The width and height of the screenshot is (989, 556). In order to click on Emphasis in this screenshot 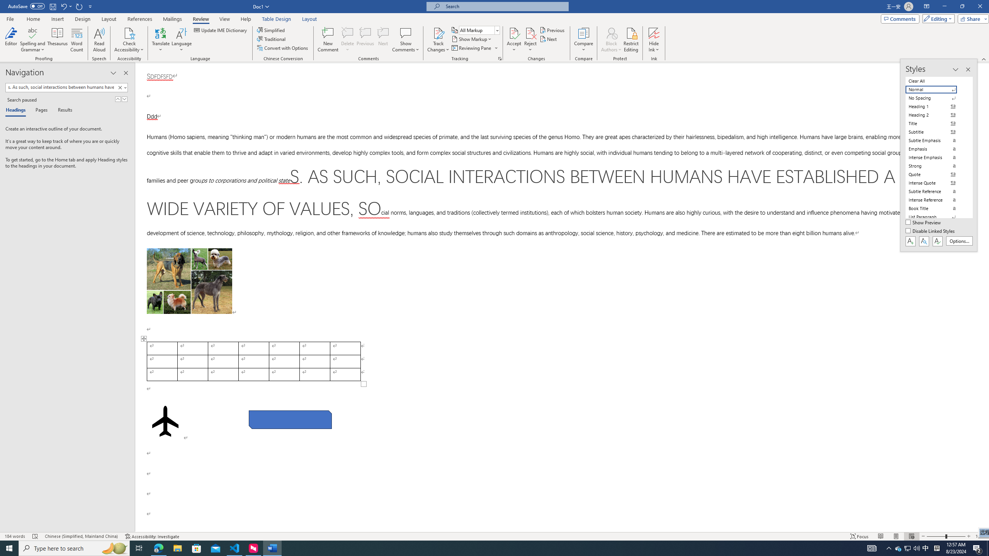, I will do `click(936, 149)`.